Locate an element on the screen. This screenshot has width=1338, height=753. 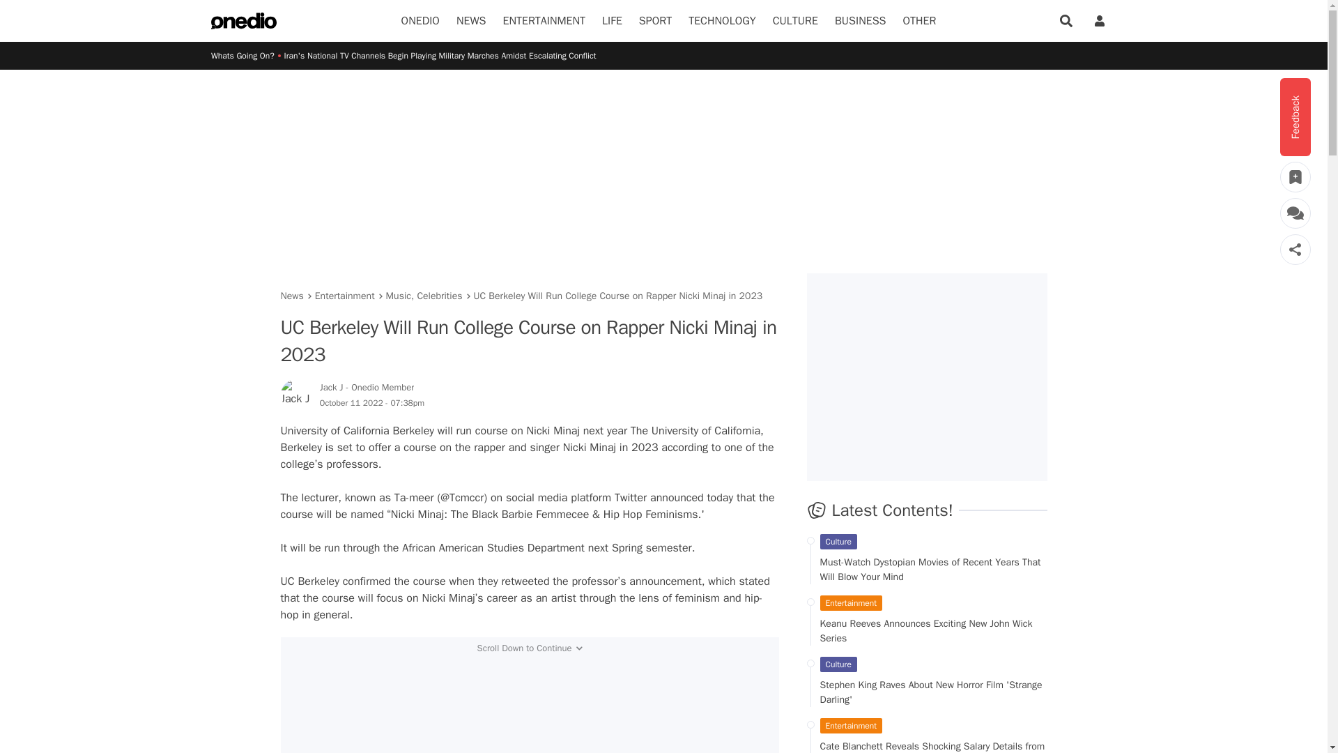
ONEDIO is located at coordinates (421, 21).